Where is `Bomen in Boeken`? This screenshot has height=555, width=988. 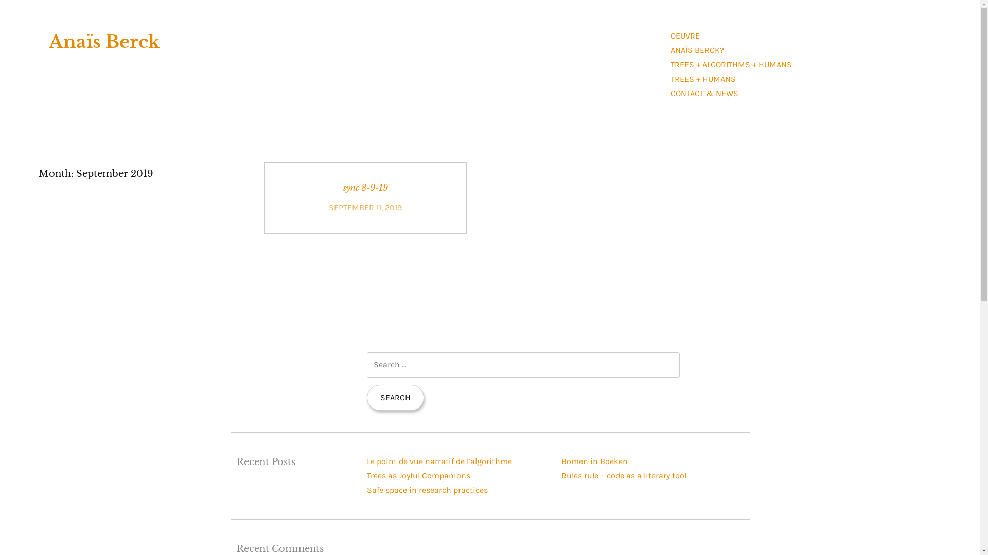
Bomen in Boeken is located at coordinates (595, 461).